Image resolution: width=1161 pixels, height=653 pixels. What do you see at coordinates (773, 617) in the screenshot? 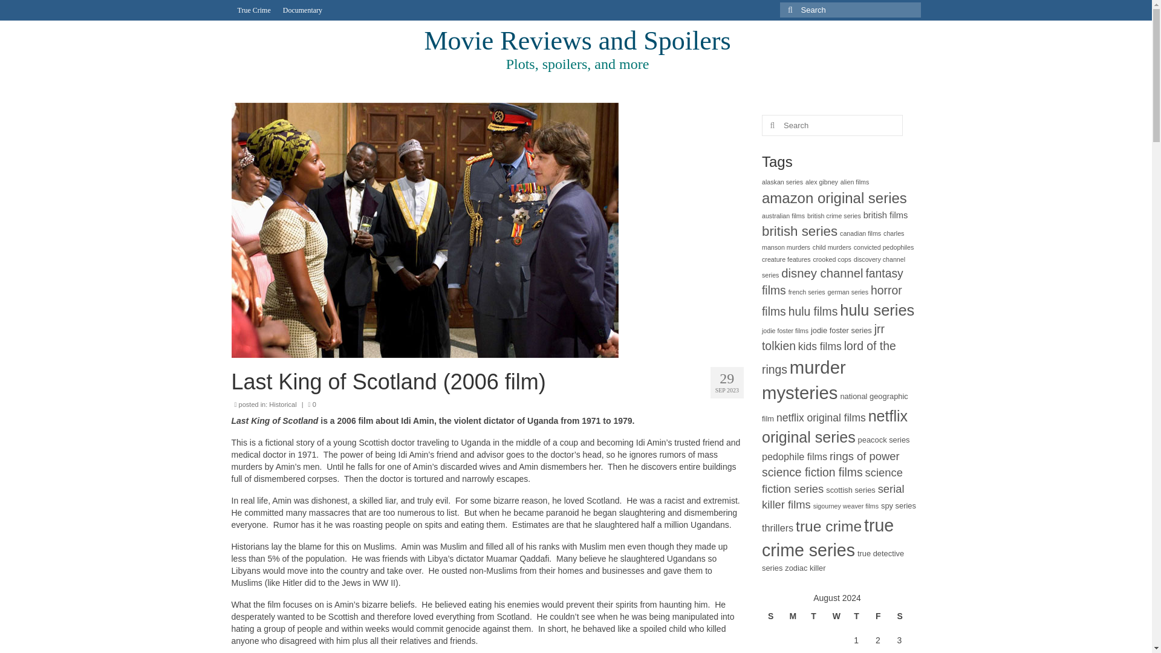
I see `Sunday` at bounding box center [773, 617].